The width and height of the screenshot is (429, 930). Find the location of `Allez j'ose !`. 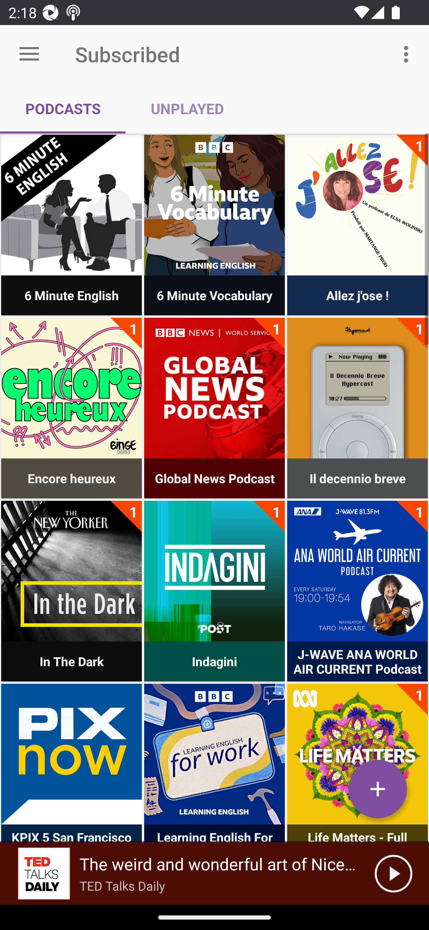

Allez j'ose ! is located at coordinates (357, 205).